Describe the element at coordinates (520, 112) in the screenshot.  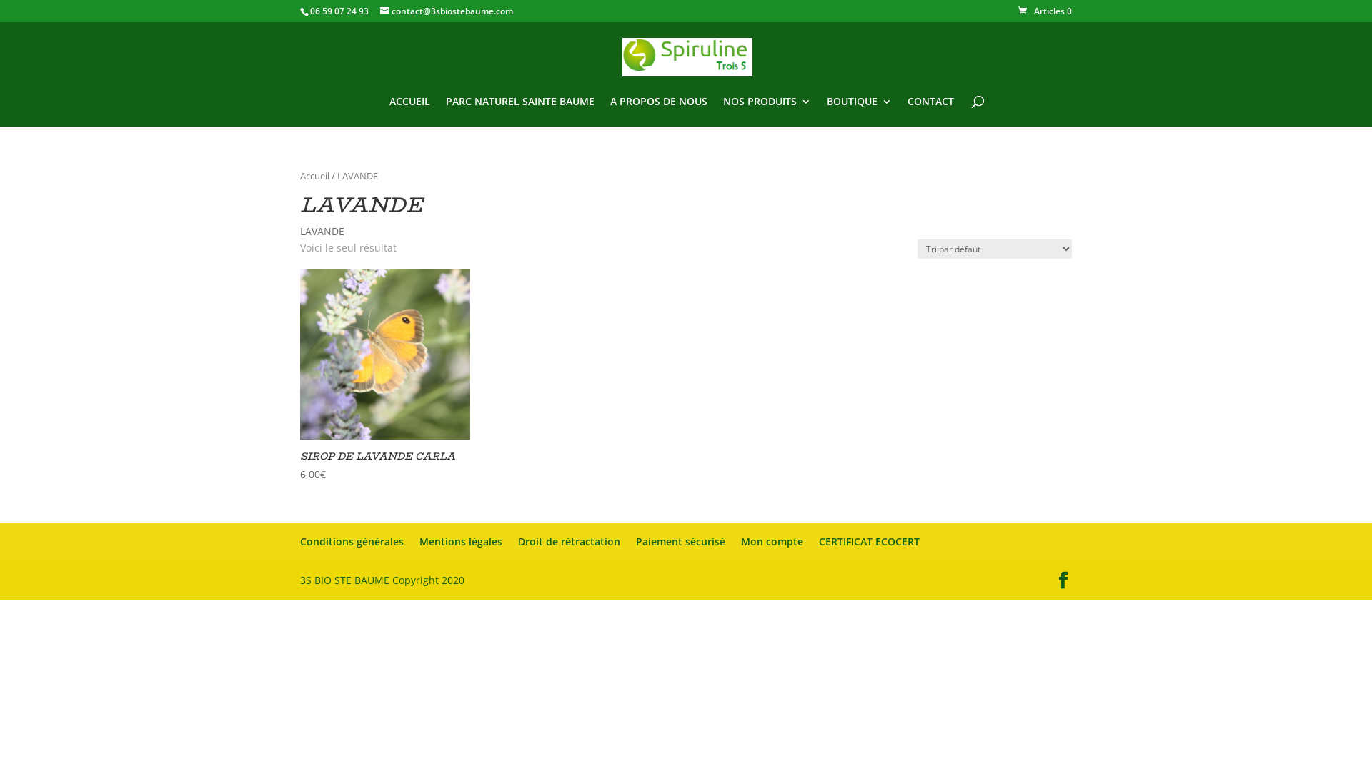
I see `PARC NATUREL SAINTE BAUME` at that location.